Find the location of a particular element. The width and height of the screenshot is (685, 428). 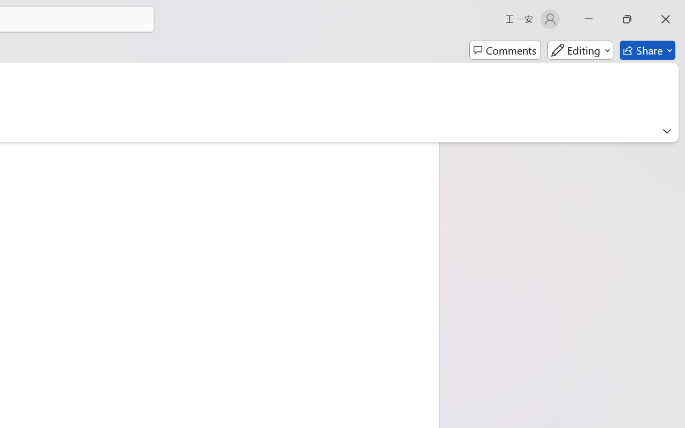

Ribbon Display Options is located at coordinates (667, 131).